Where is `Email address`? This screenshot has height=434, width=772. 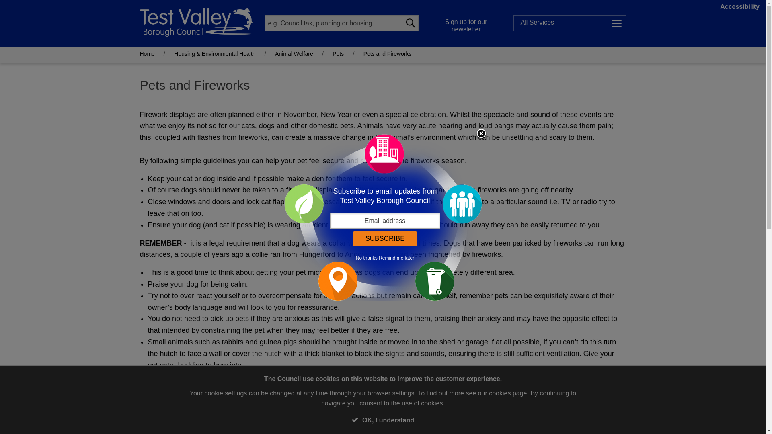
Email address is located at coordinates (384, 221).